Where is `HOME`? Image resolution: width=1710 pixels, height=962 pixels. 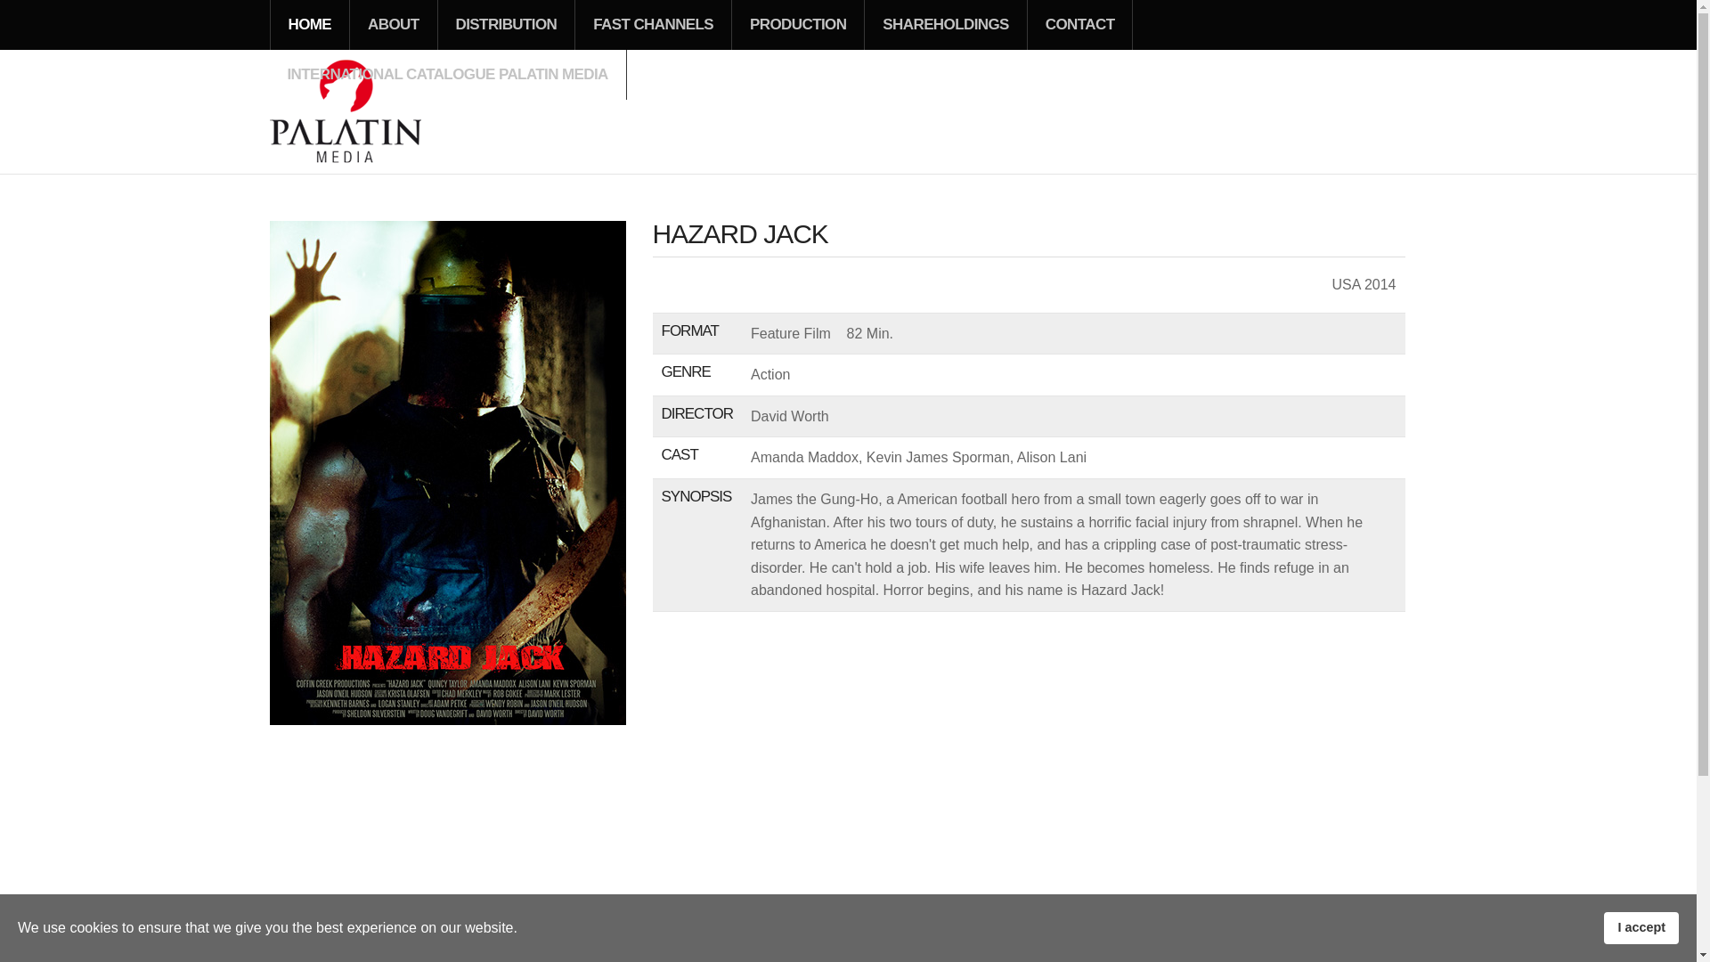 HOME is located at coordinates (310, 25).